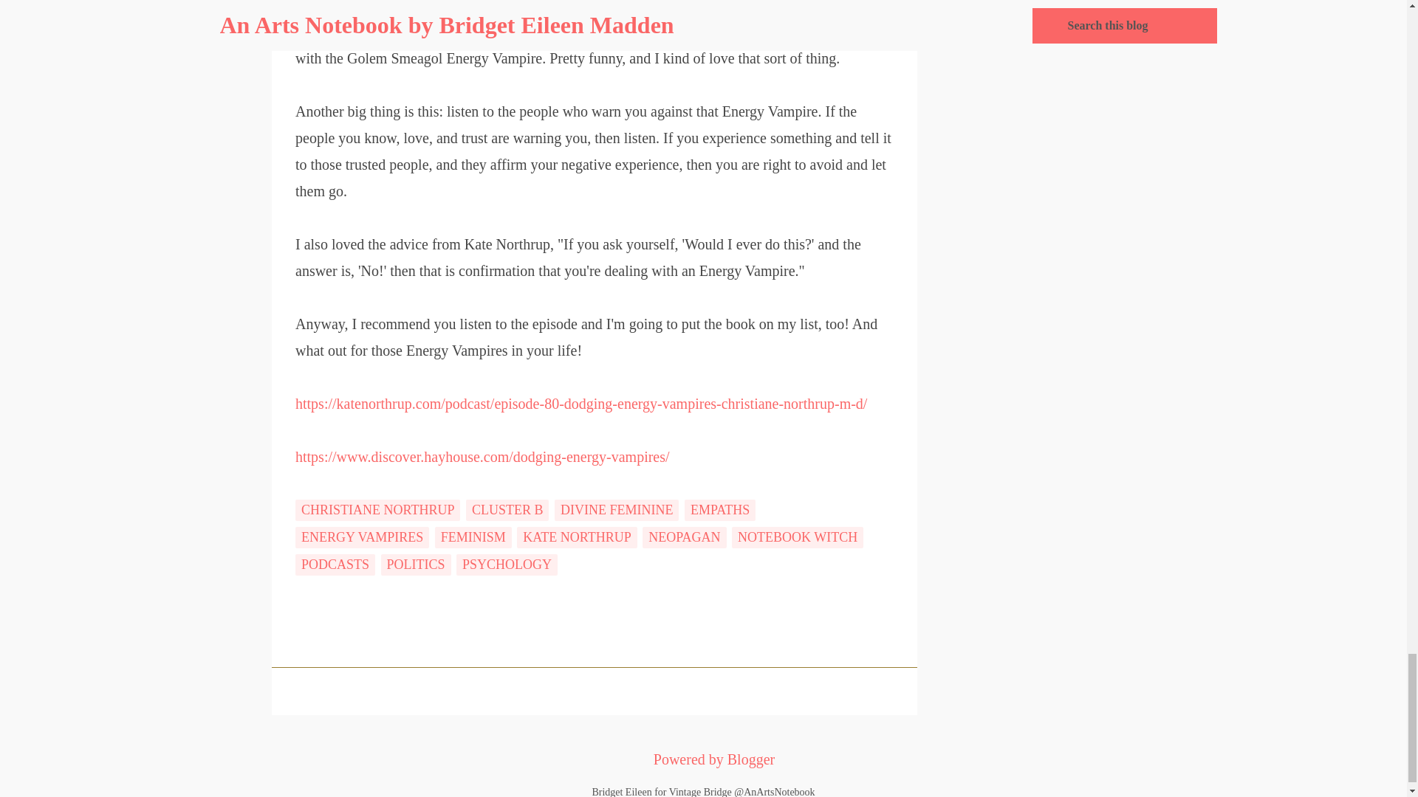 The image size is (1418, 797). Describe the element at coordinates (720, 511) in the screenshot. I see `EMPATHS` at that location.